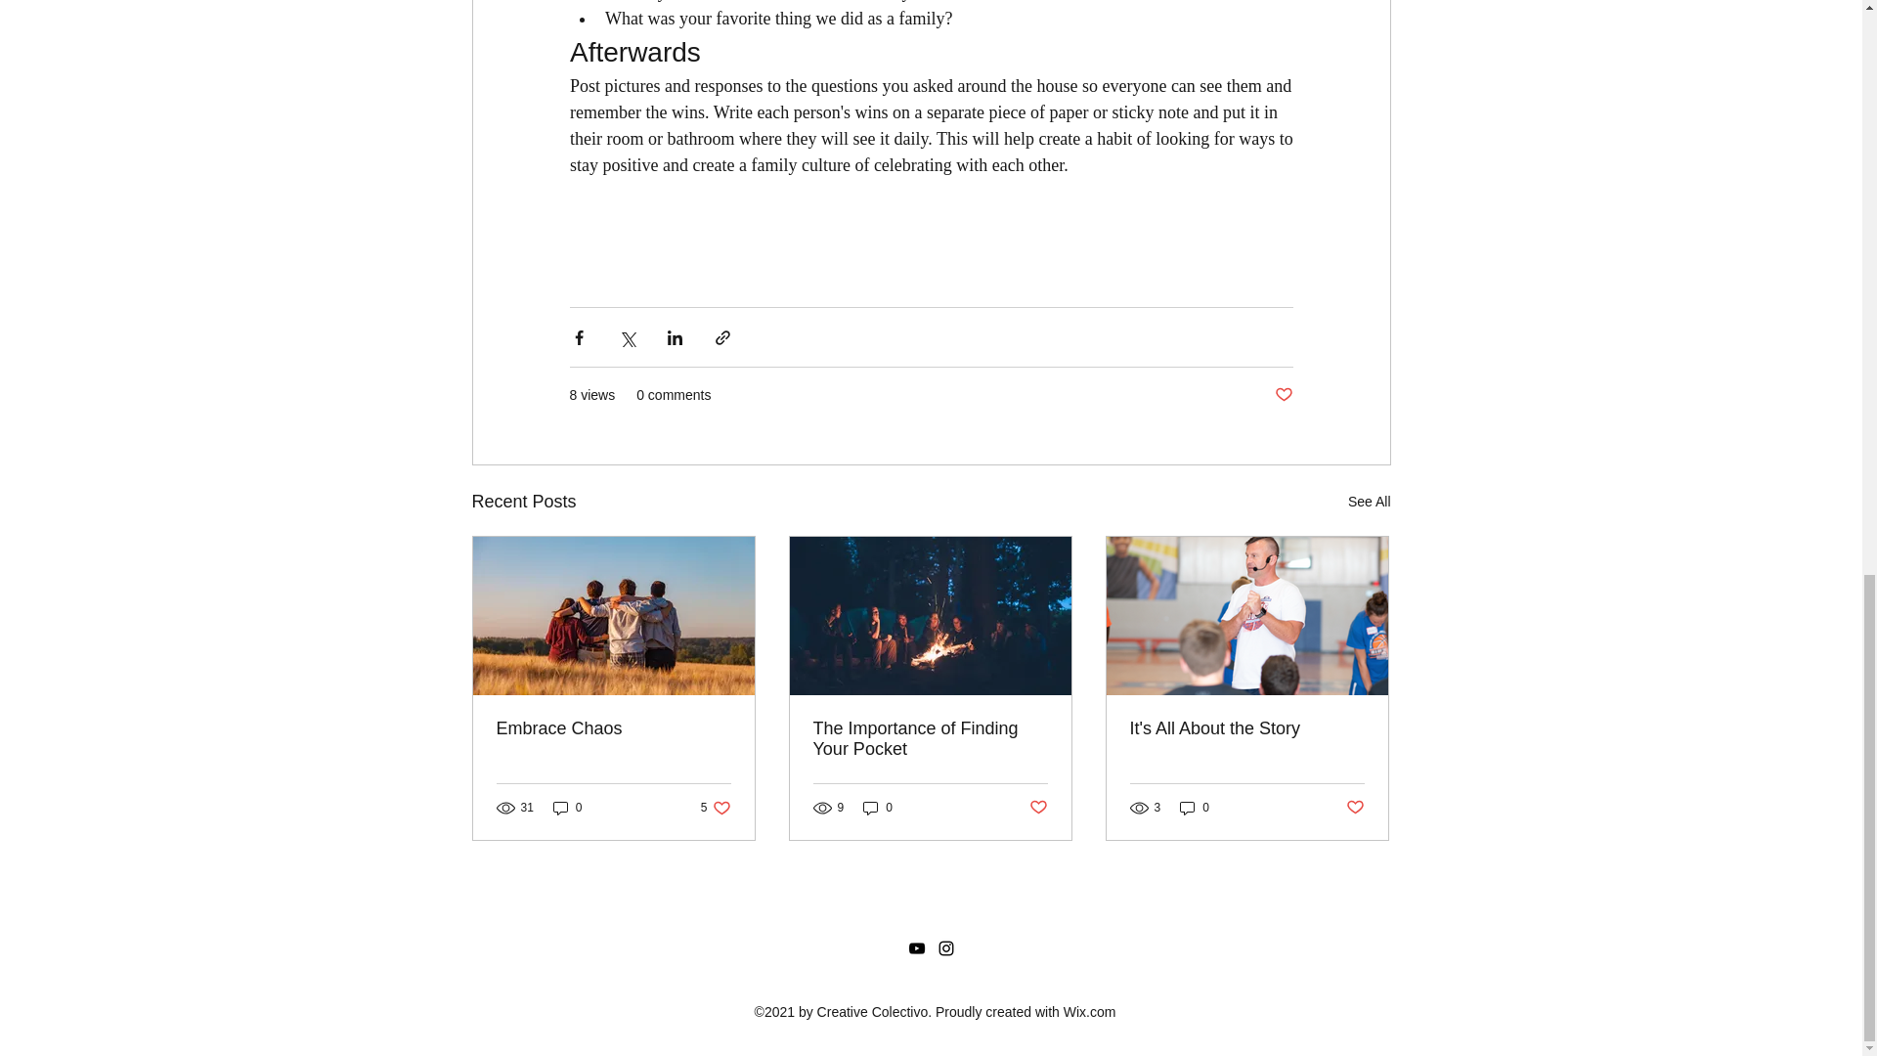 This screenshot has width=1877, height=1056. I want to click on See All, so click(1369, 502).